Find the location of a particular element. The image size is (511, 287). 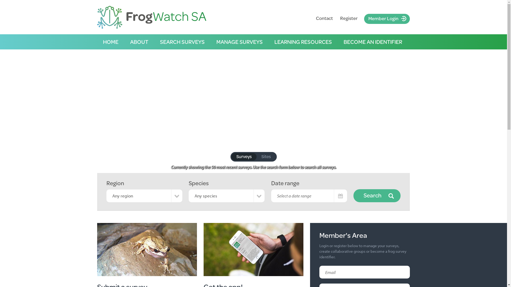

SEARCH SURVEYS is located at coordinates (182, 42).